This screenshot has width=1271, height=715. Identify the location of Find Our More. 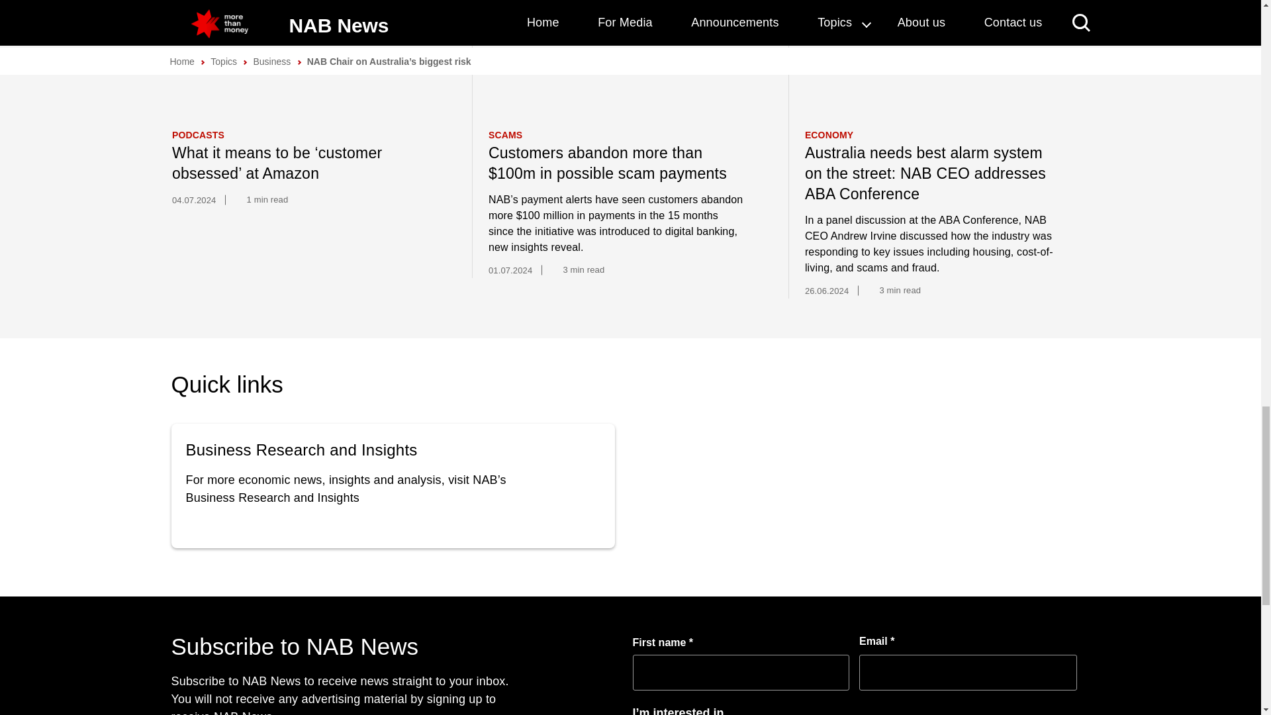
(393, 486).